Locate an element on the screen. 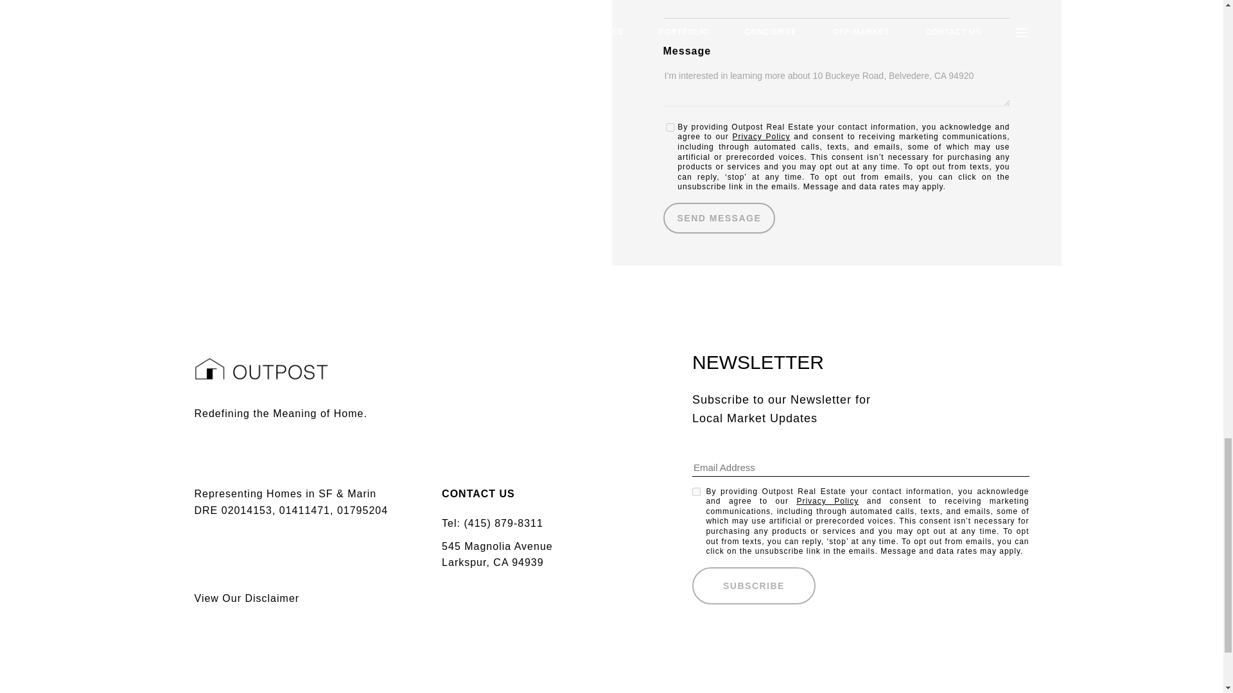  on is located at coordinates (696, 492).